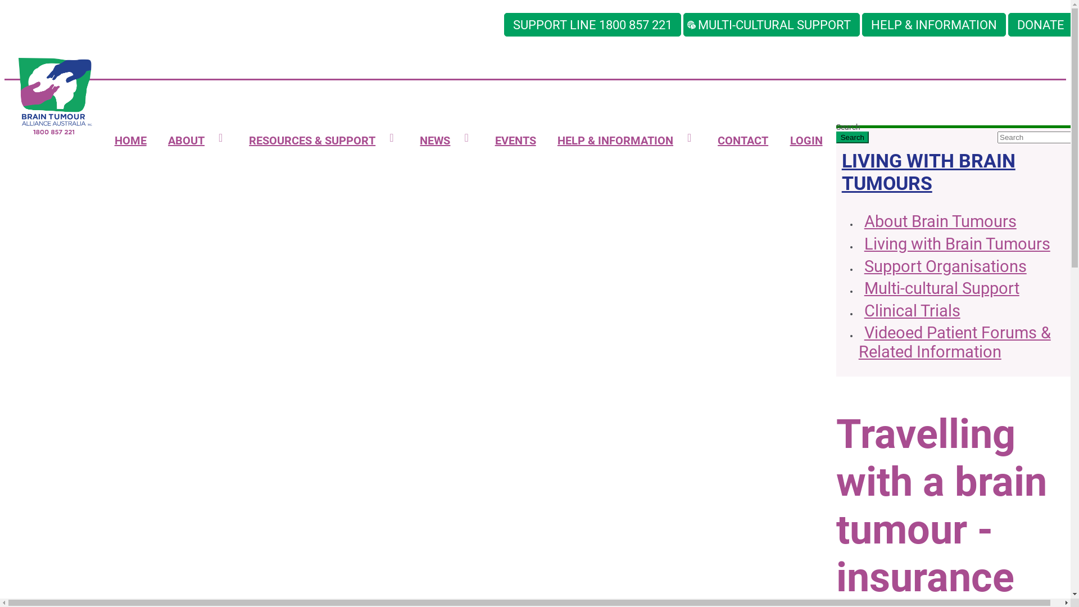  I want to click on LOGIN, so click(806, 141).